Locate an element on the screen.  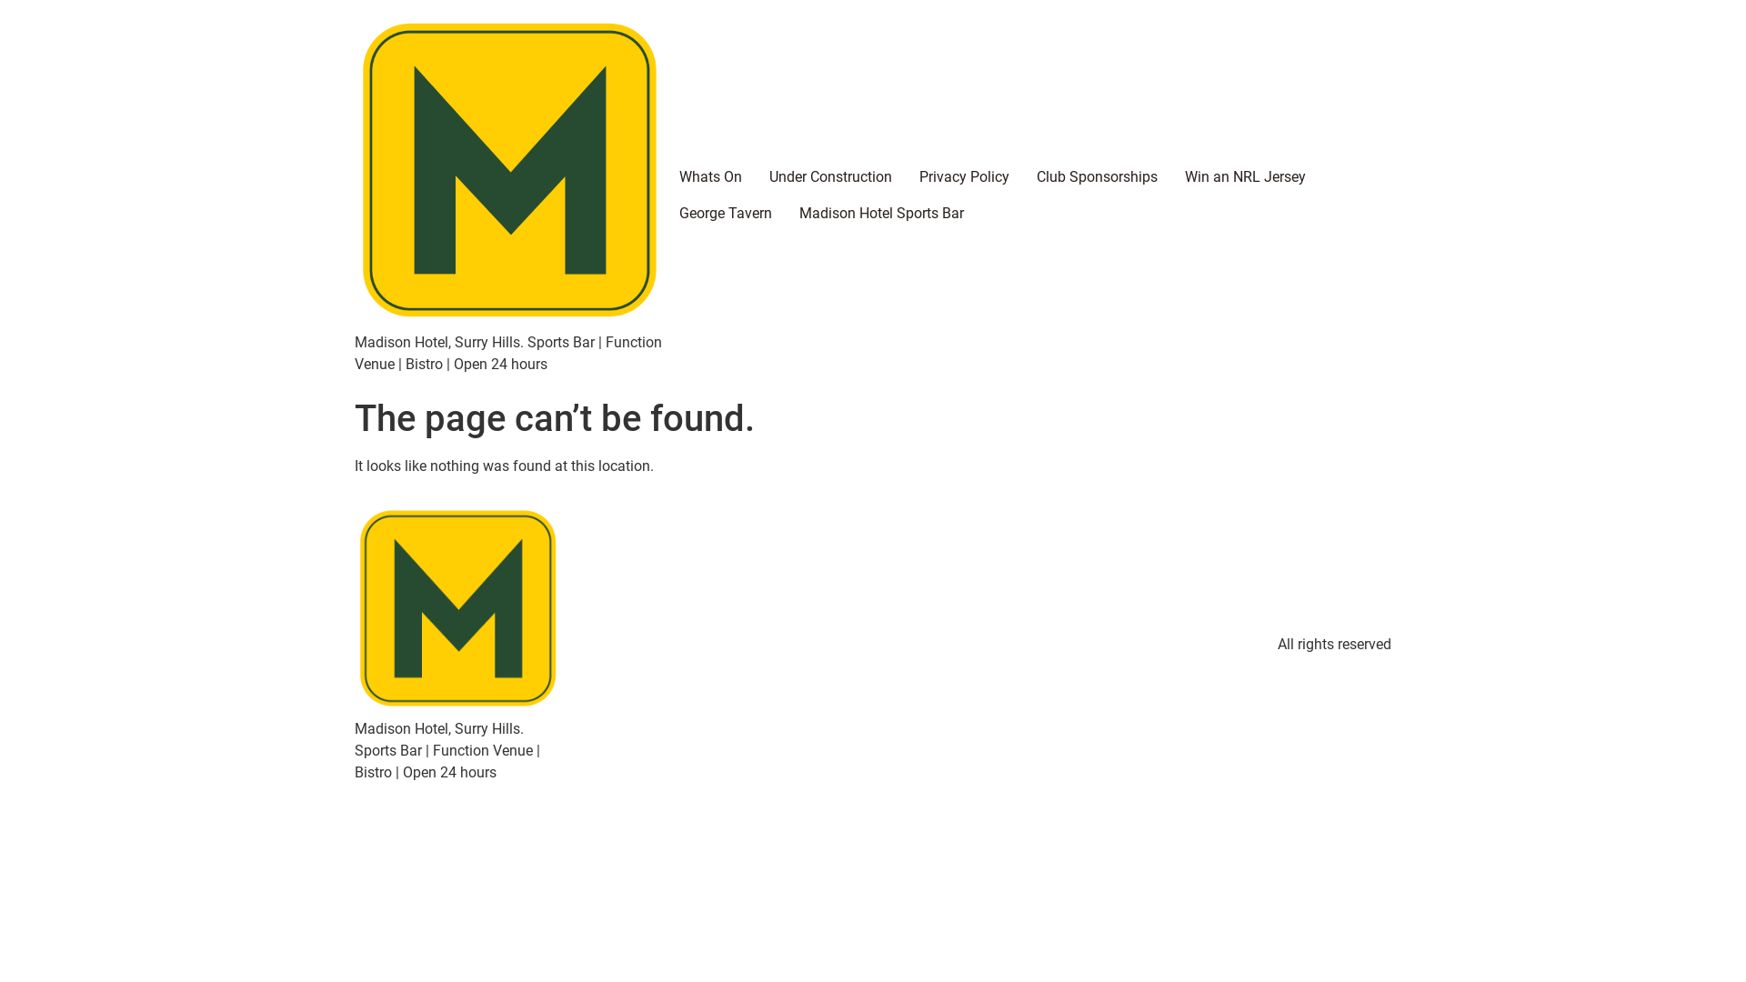
Under Construction is located at coordinates (831, 176).